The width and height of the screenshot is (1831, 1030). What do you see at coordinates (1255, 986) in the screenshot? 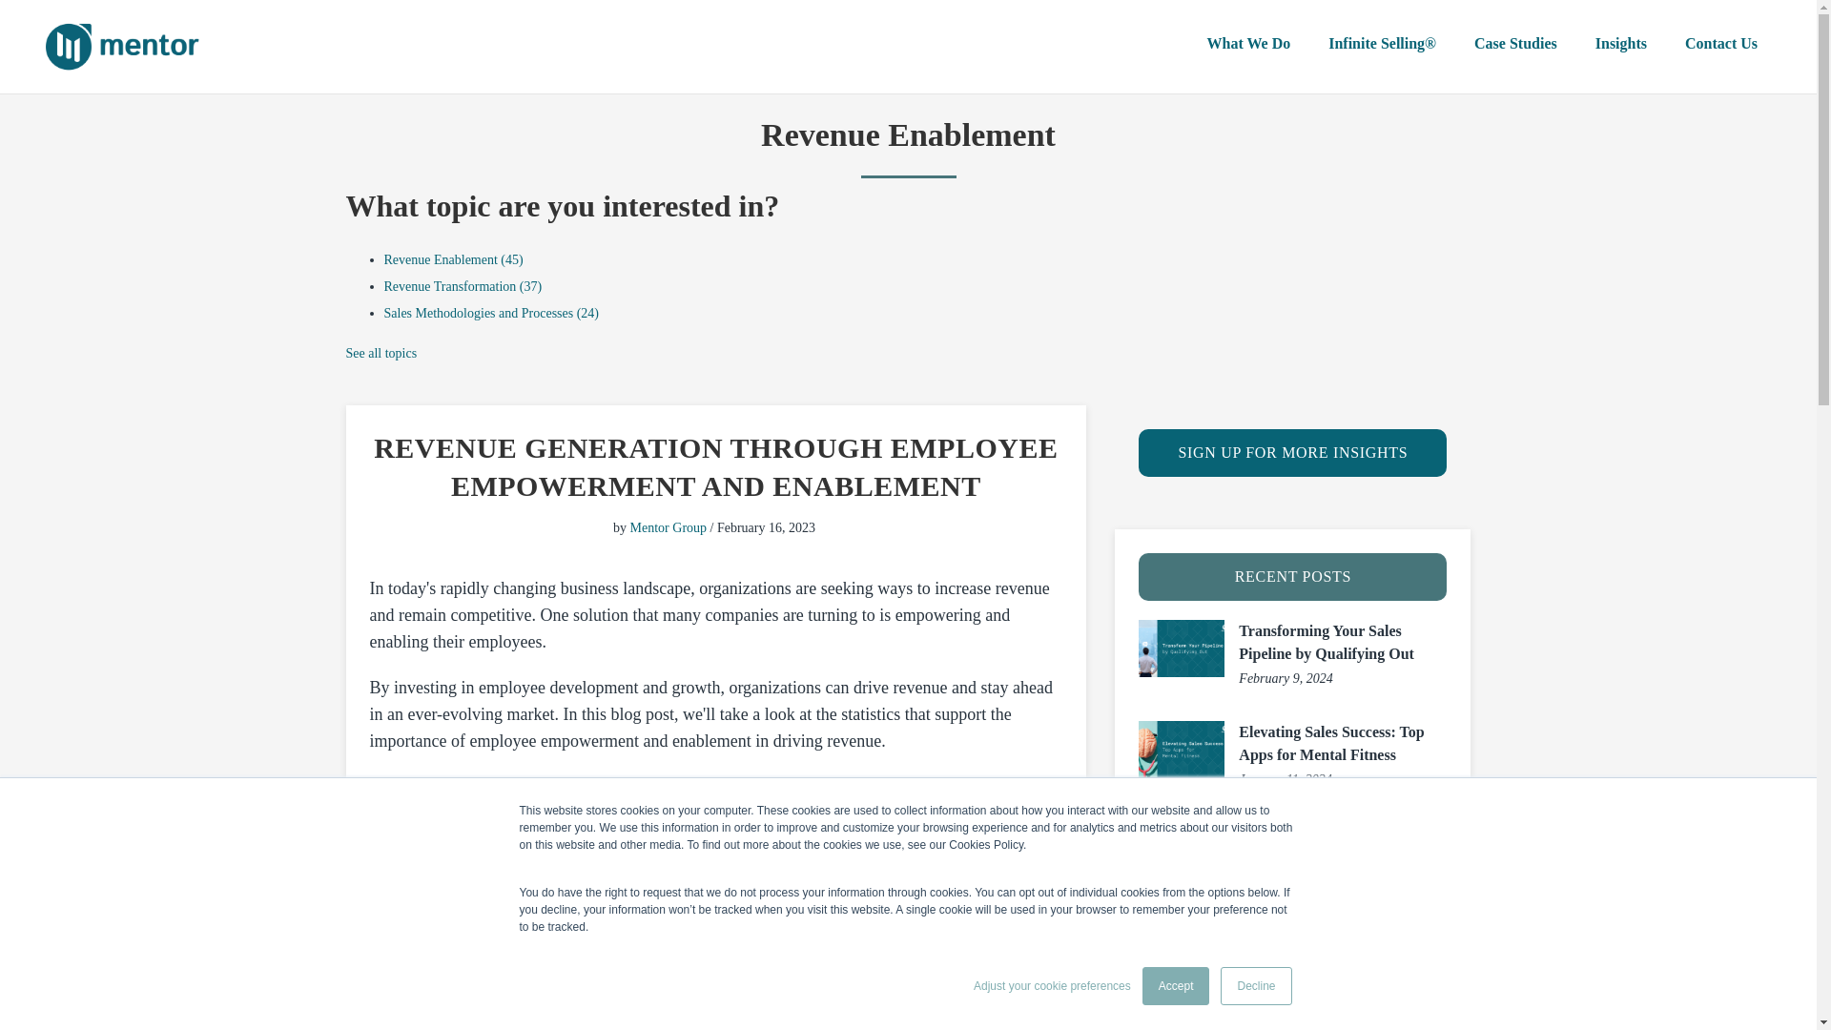
I see `Decline` at bounding box center [1255, 986].